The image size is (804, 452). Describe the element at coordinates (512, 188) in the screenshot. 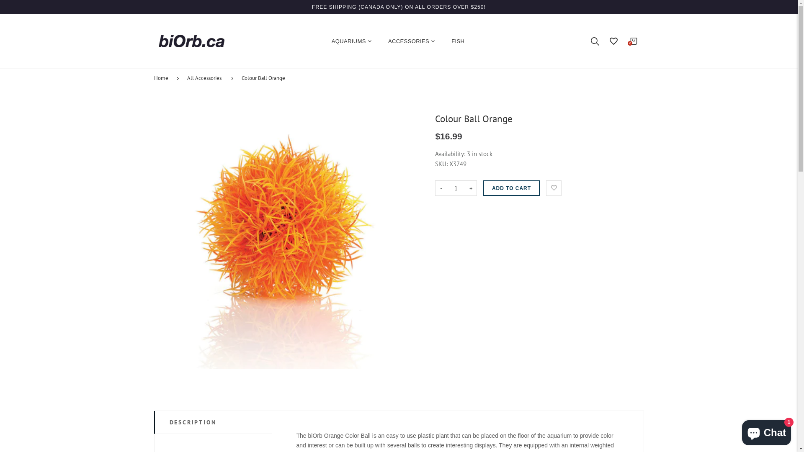

I see `ADD TO CART` at that location.